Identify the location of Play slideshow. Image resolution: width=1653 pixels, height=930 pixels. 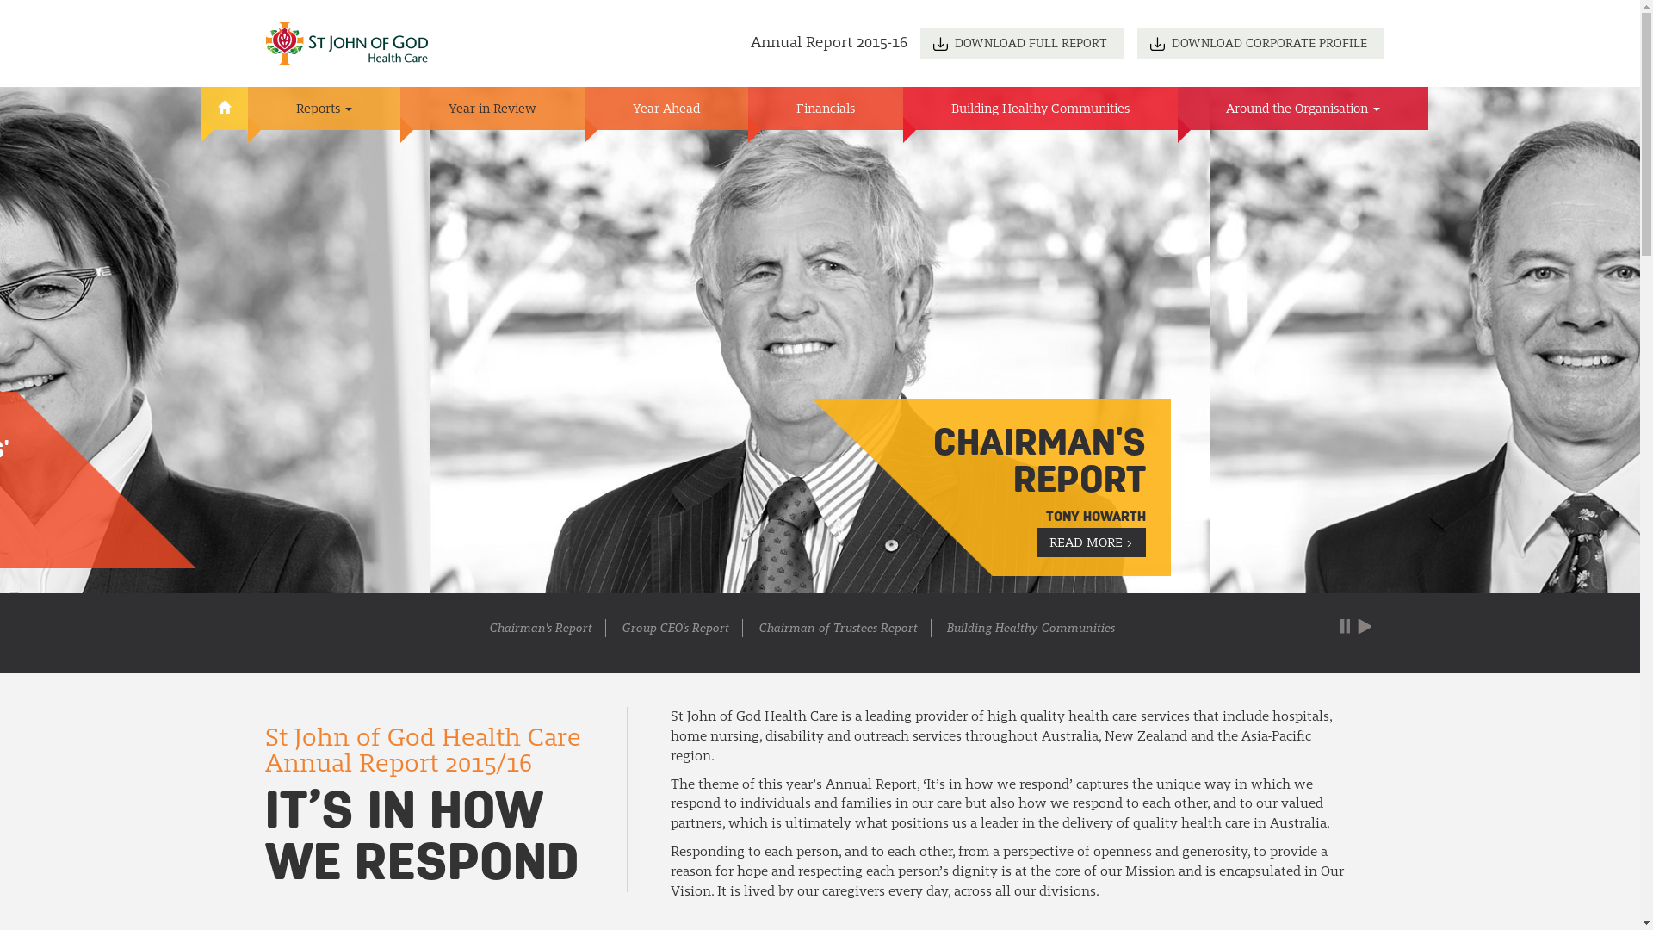
(1364, 627).